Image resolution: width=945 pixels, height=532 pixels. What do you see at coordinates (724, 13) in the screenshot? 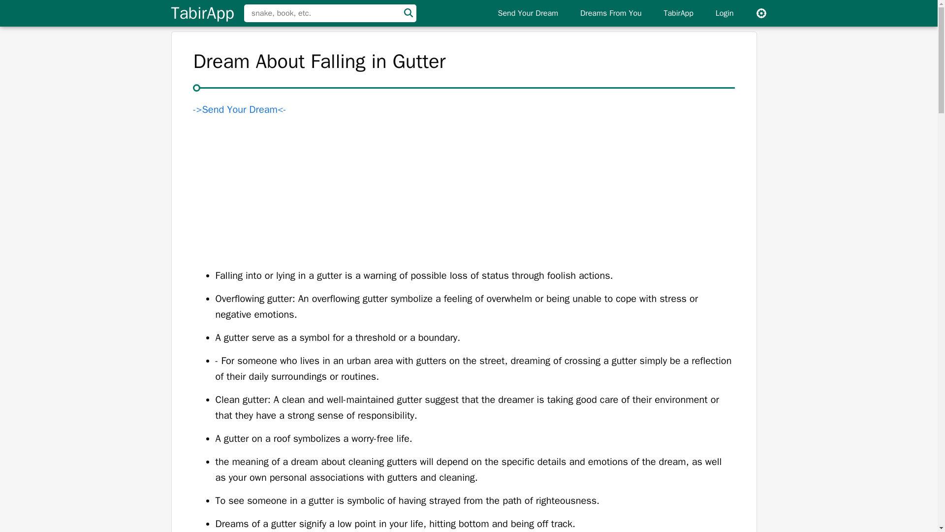
I see `Send Your Dream` at bounding box center [724, 13].